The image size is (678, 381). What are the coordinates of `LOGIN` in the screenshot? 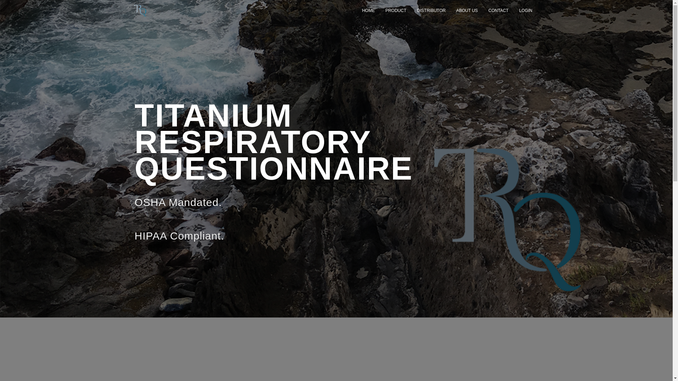 It's located at (525, 11).